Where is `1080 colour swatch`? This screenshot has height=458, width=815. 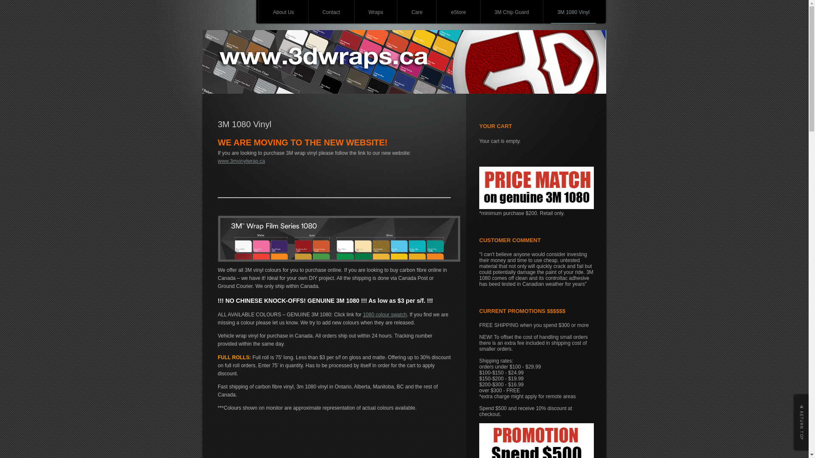
1080 colour swatch is located at coordinates (385, 315).